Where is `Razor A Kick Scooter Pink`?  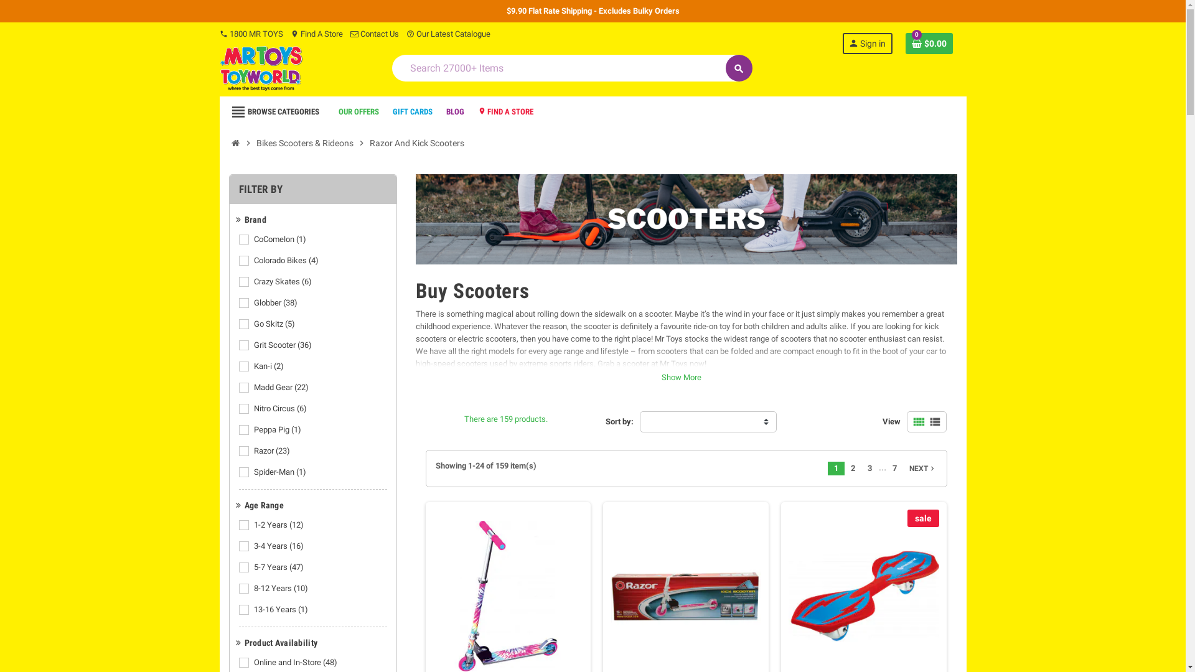 Razor A Kick Scooter Pink is located at coordinates (686, 596).